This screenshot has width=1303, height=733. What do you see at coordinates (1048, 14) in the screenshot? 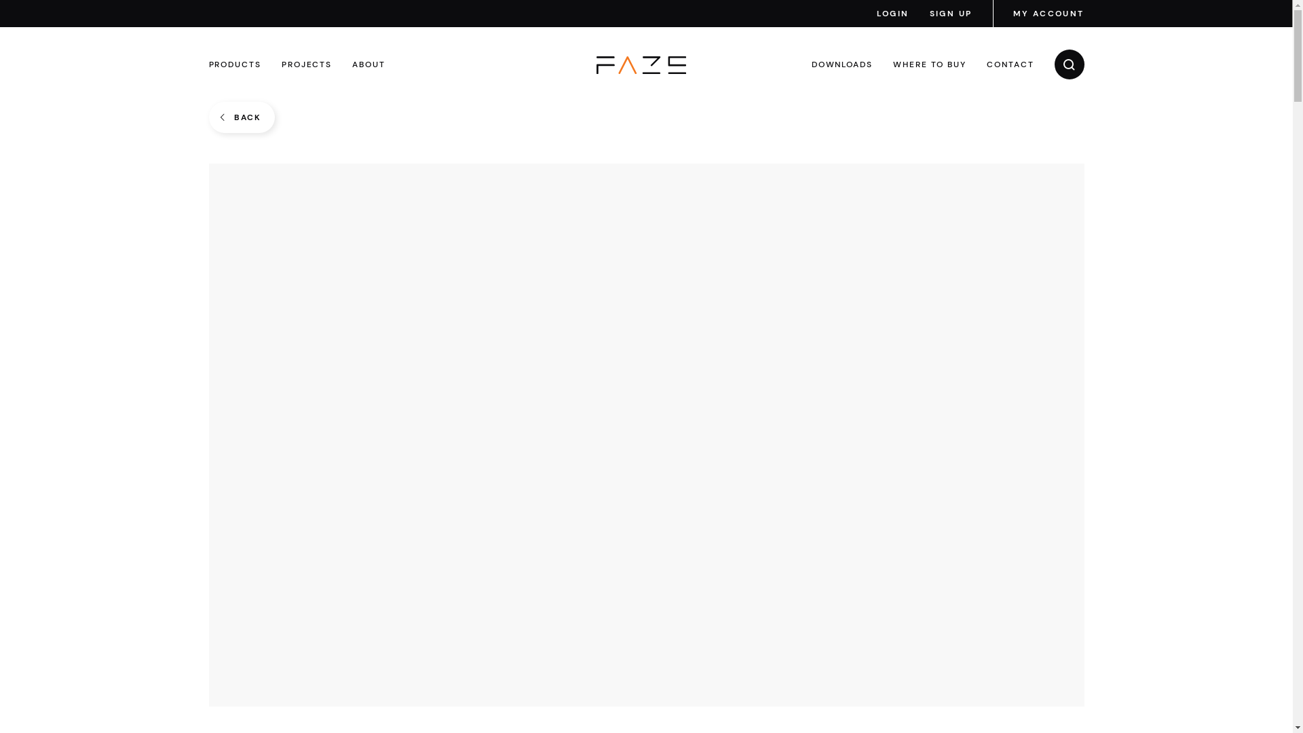
I see `MY ACCOUNT` at bounding box center [1048, 14].